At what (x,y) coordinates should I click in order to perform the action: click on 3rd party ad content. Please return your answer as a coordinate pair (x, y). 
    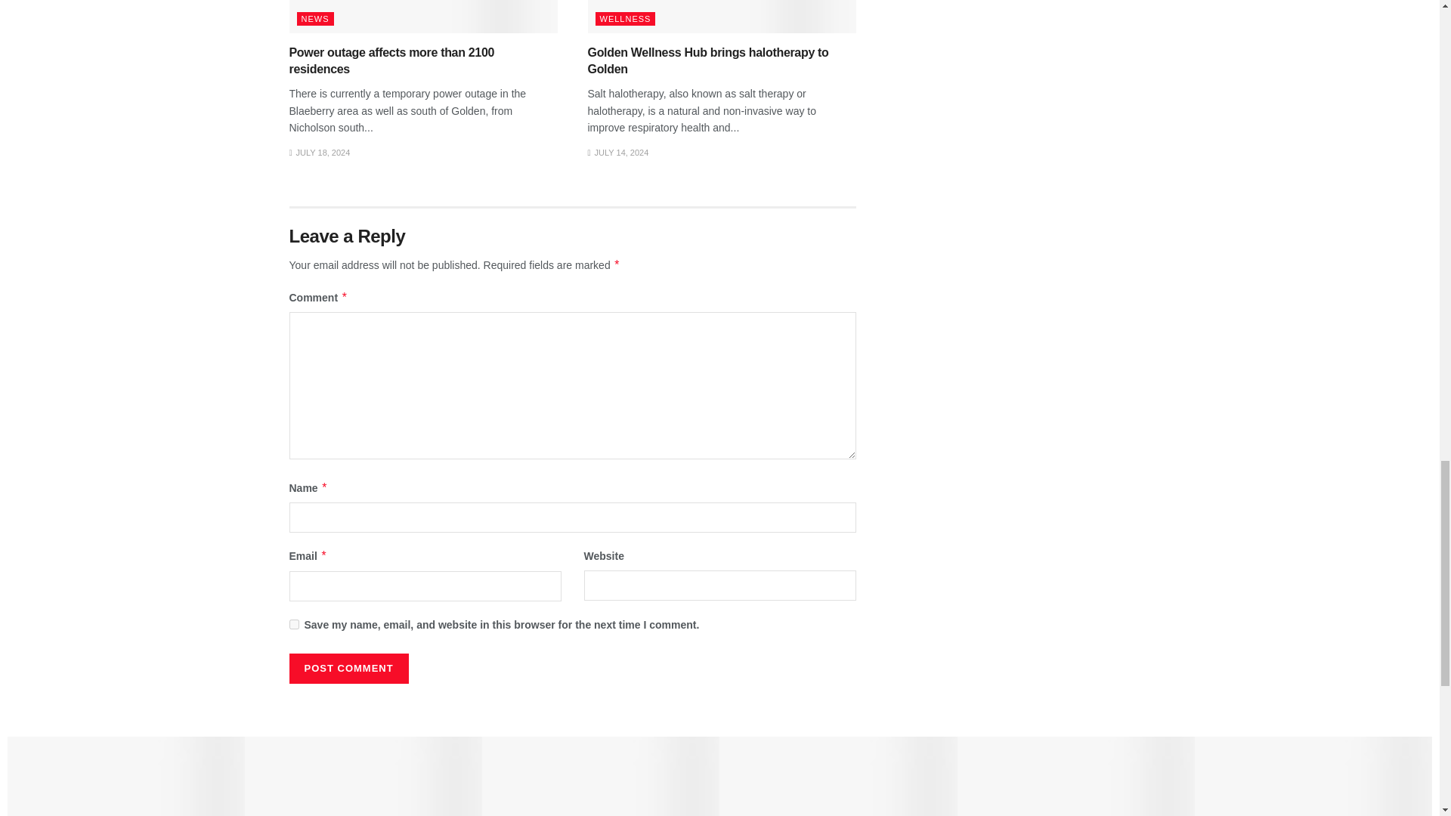
    Looking at the image, I should click on (1020, 98).